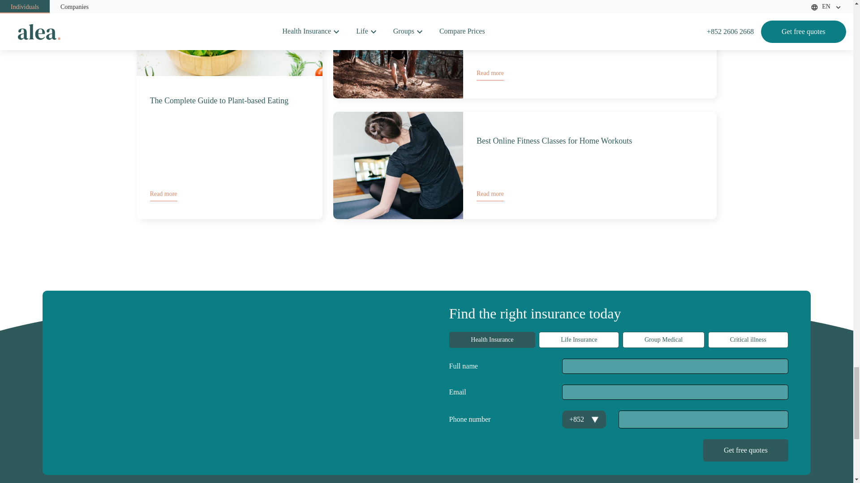 The width and height of the screenshot is (860, 483). Describe the element at coordinates (163, 194) in the screenshot. I see `Read more` at that location.